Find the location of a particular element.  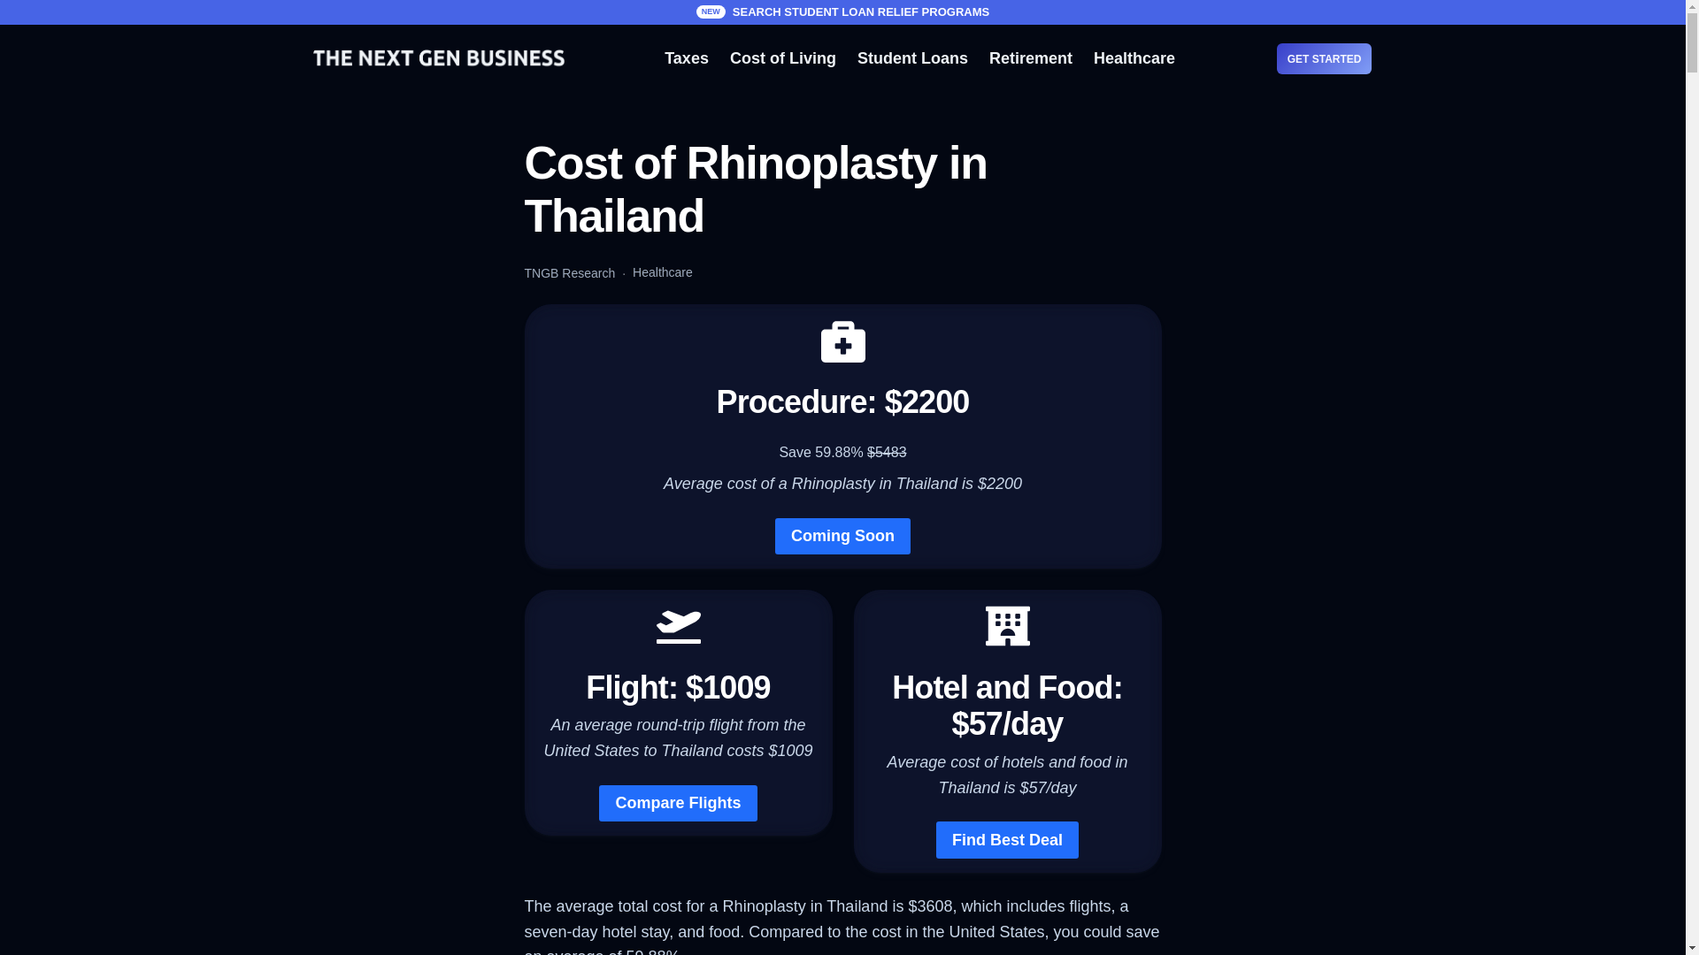

Taxes is located at coordinates (686, 58).